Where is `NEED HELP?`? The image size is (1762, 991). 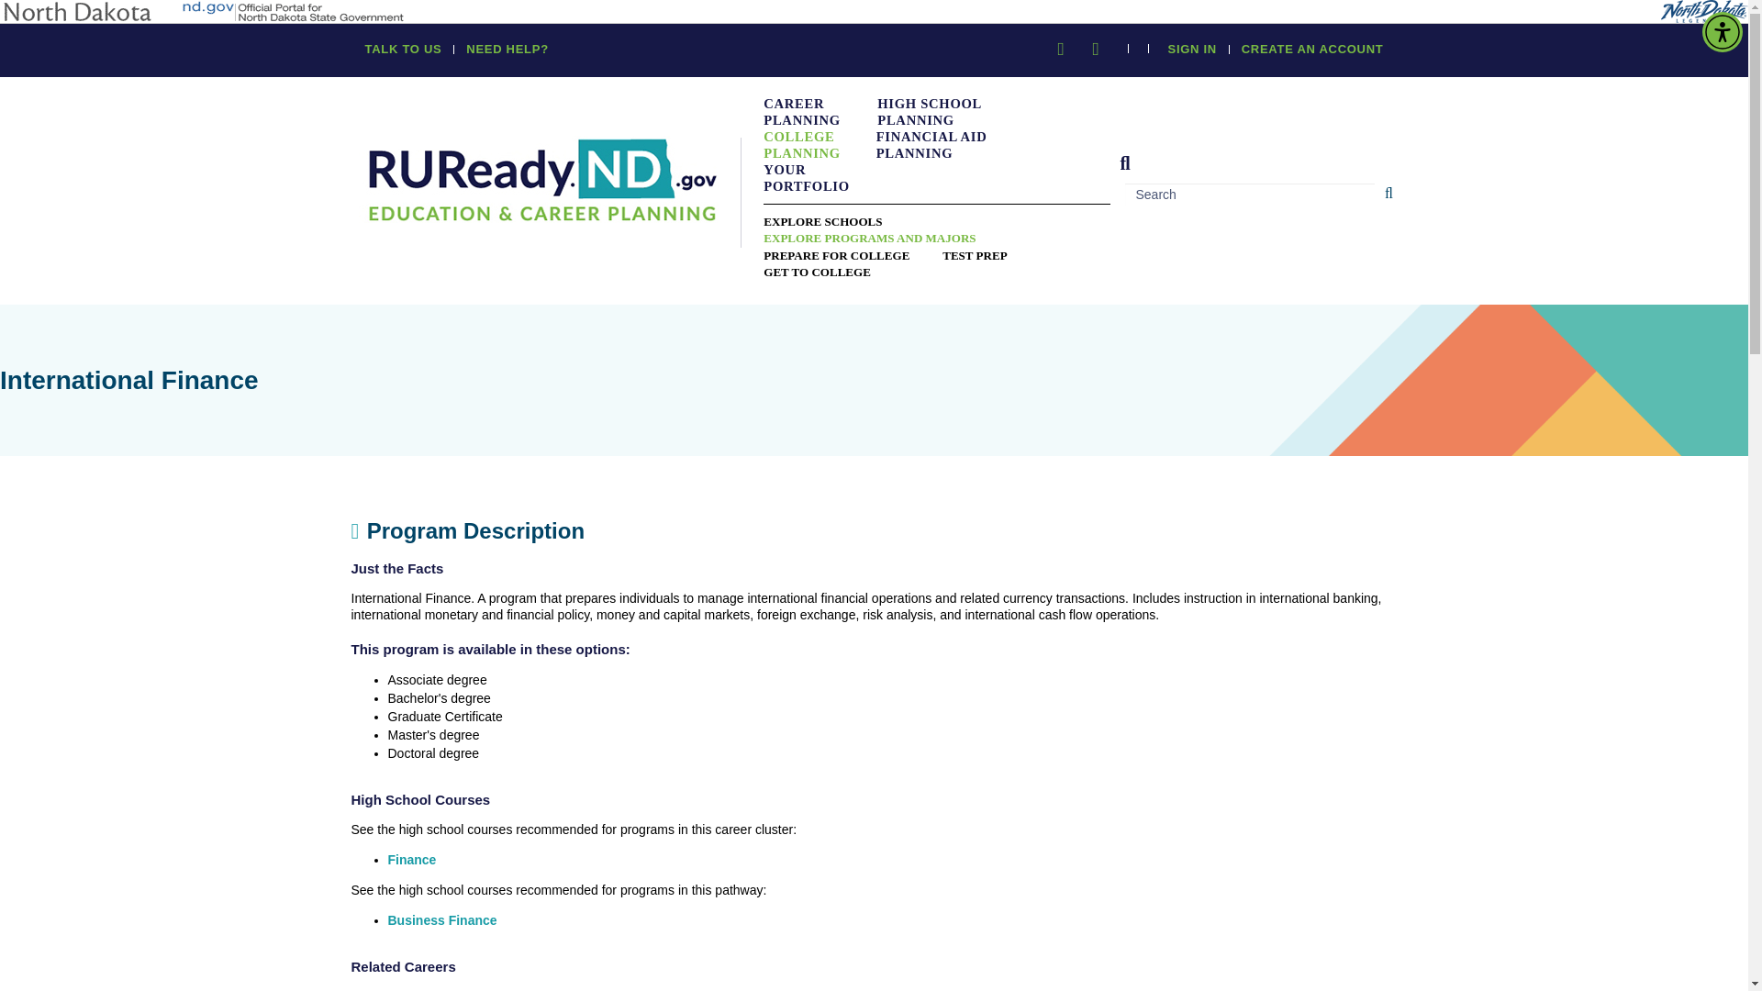 NEED HELP? is located at coordinates (507, 50).